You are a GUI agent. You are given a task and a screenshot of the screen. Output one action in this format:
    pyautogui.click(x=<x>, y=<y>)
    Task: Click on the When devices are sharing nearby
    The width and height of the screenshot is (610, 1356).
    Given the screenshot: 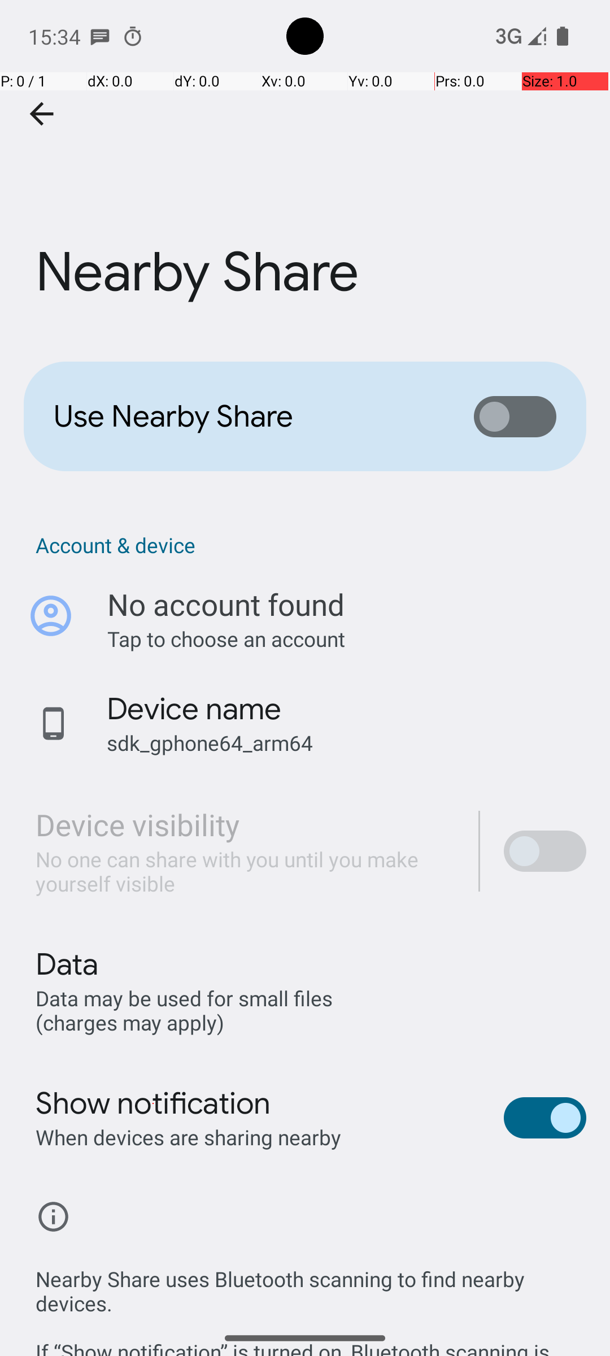 What is the action you would take?
    pyautogui.click(x=189, y=1137)
    